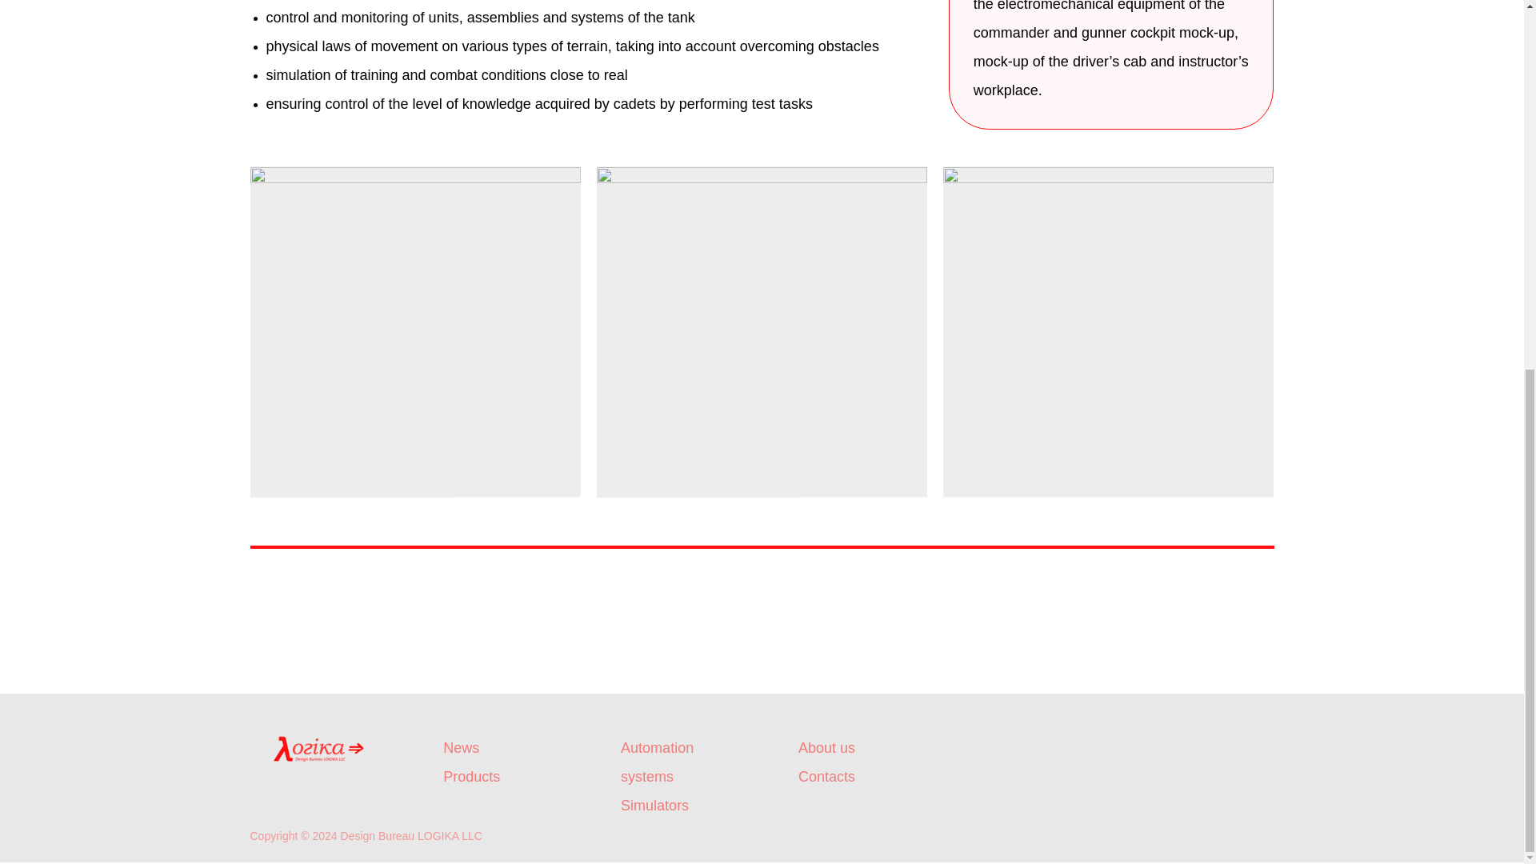 The width and height of the screenshot is (1536, 864). What do you see at coordinates (827, 747) in the screenshot?
I see `About us` at bounding box center [827, 747].